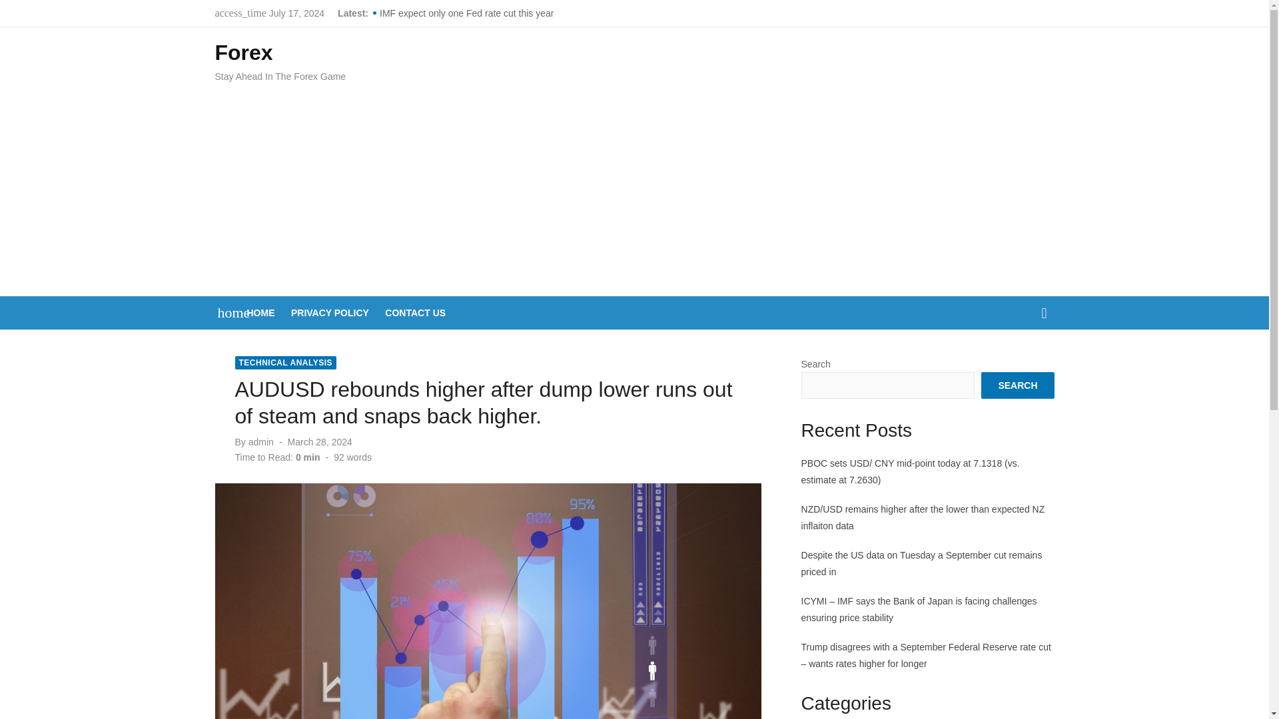 The image size is (1279, 719). Describe the element at coordinates (320, 441) in the screenshot. I see `March 28, 2024` at that location.